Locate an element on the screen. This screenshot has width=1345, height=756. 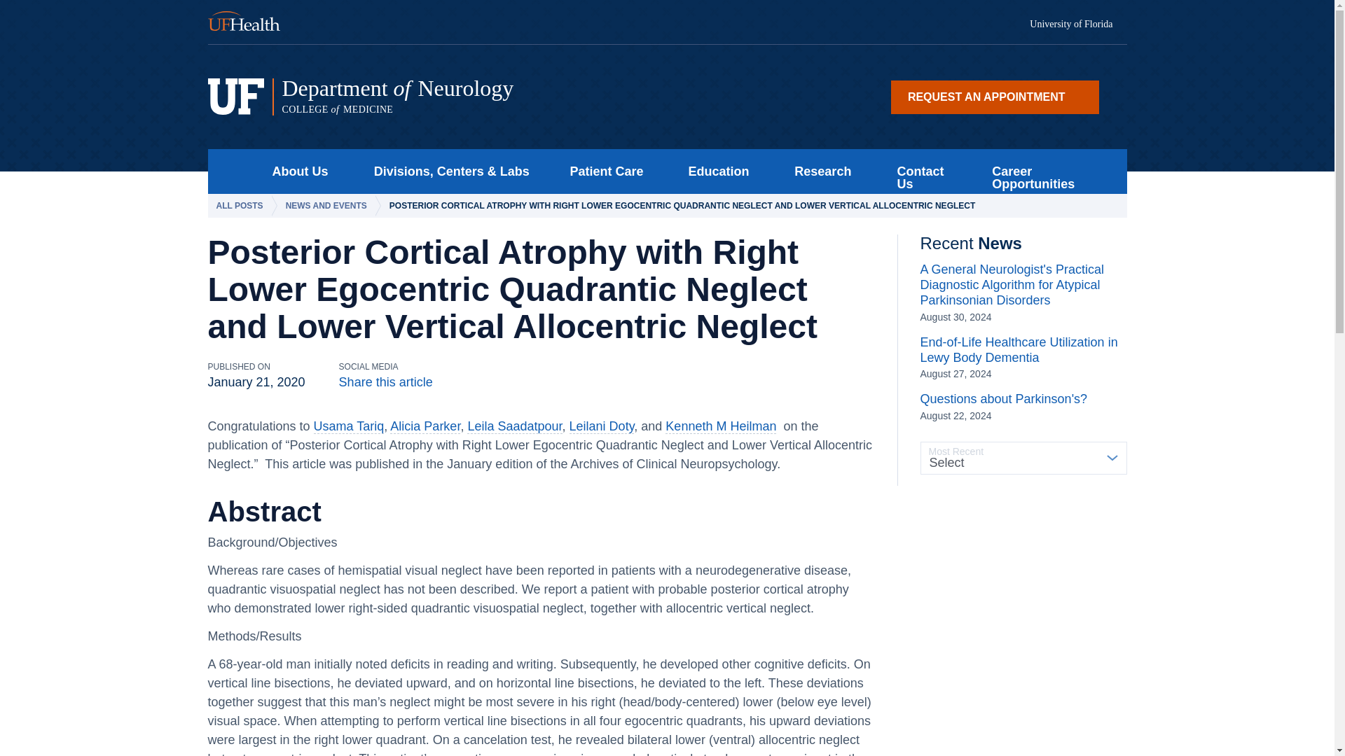
Patient Care is located at coordinates (602, 171).